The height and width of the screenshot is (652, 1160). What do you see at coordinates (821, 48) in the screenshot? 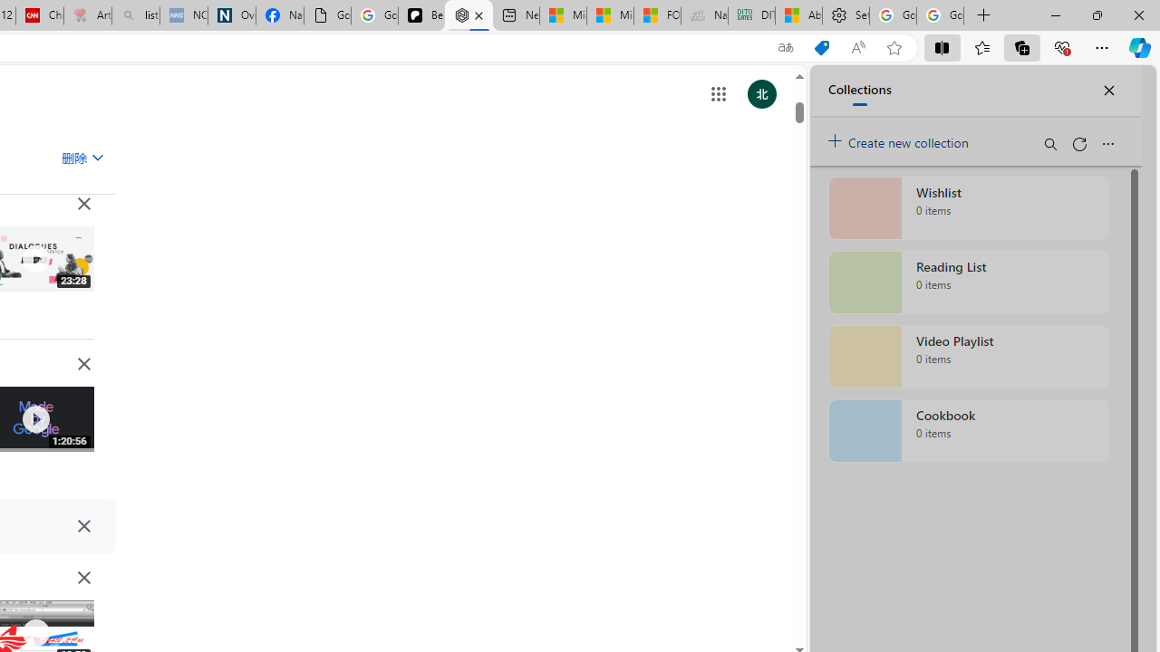
I see `This site has coupons! Shopping in Microsoft Edge` at bounding box center [821, 48].